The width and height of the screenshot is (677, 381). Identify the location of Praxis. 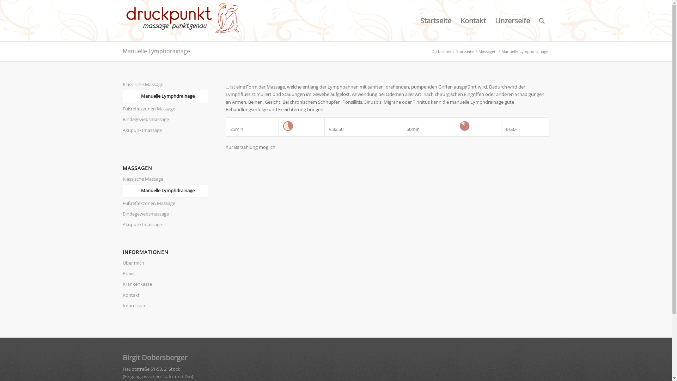
(157, 274).